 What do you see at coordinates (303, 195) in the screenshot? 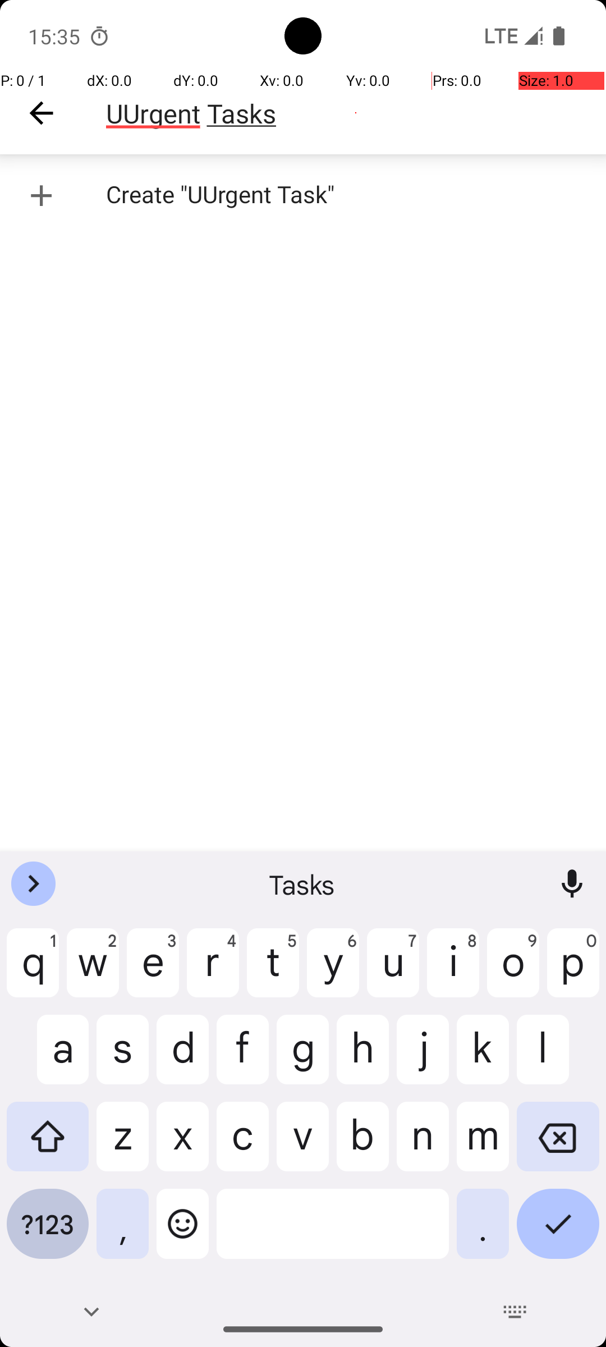
I see `Create "UUrgent Task"` at bounding box center [303, 195].